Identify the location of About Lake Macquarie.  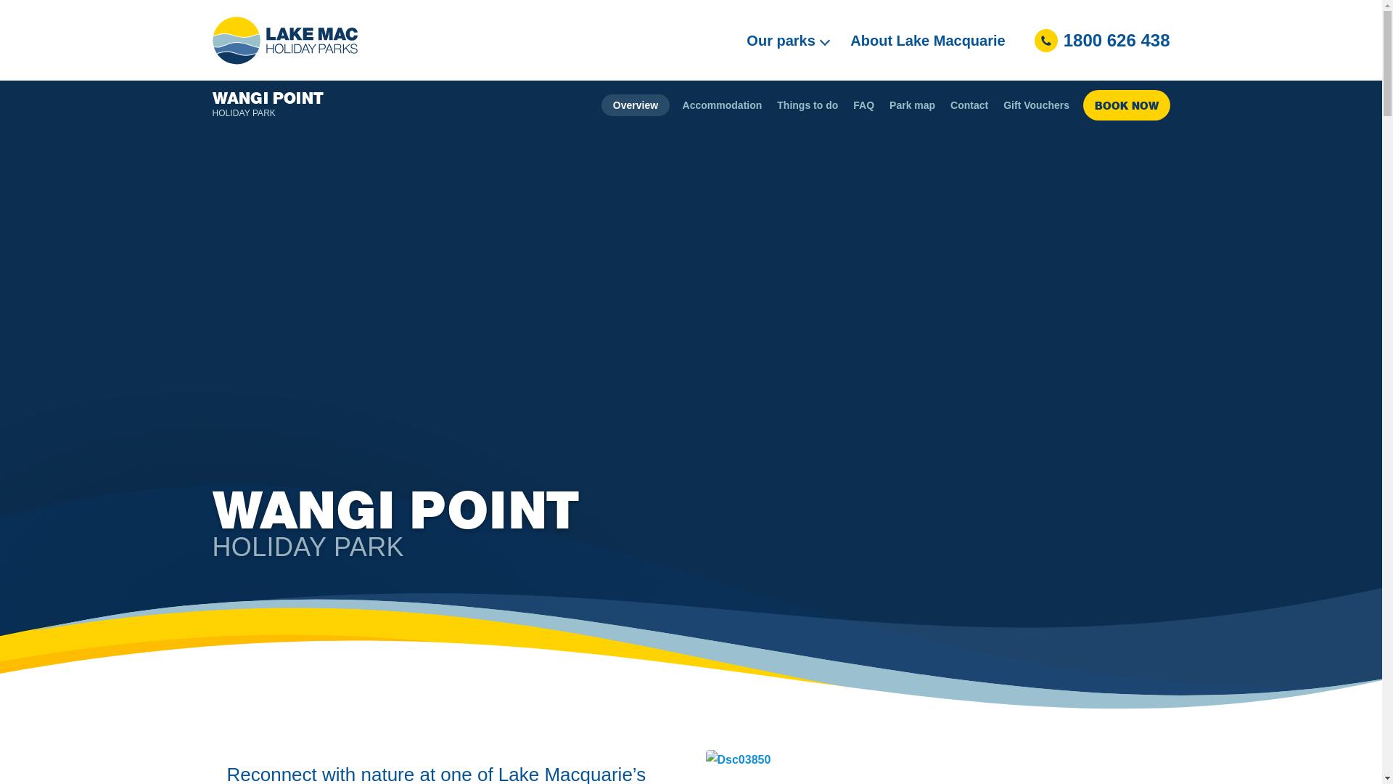
(927, 40).